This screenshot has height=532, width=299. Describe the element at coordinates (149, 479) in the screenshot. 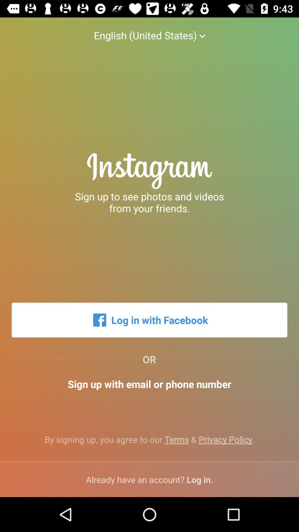

I see `jump to the already have an app` at that location.